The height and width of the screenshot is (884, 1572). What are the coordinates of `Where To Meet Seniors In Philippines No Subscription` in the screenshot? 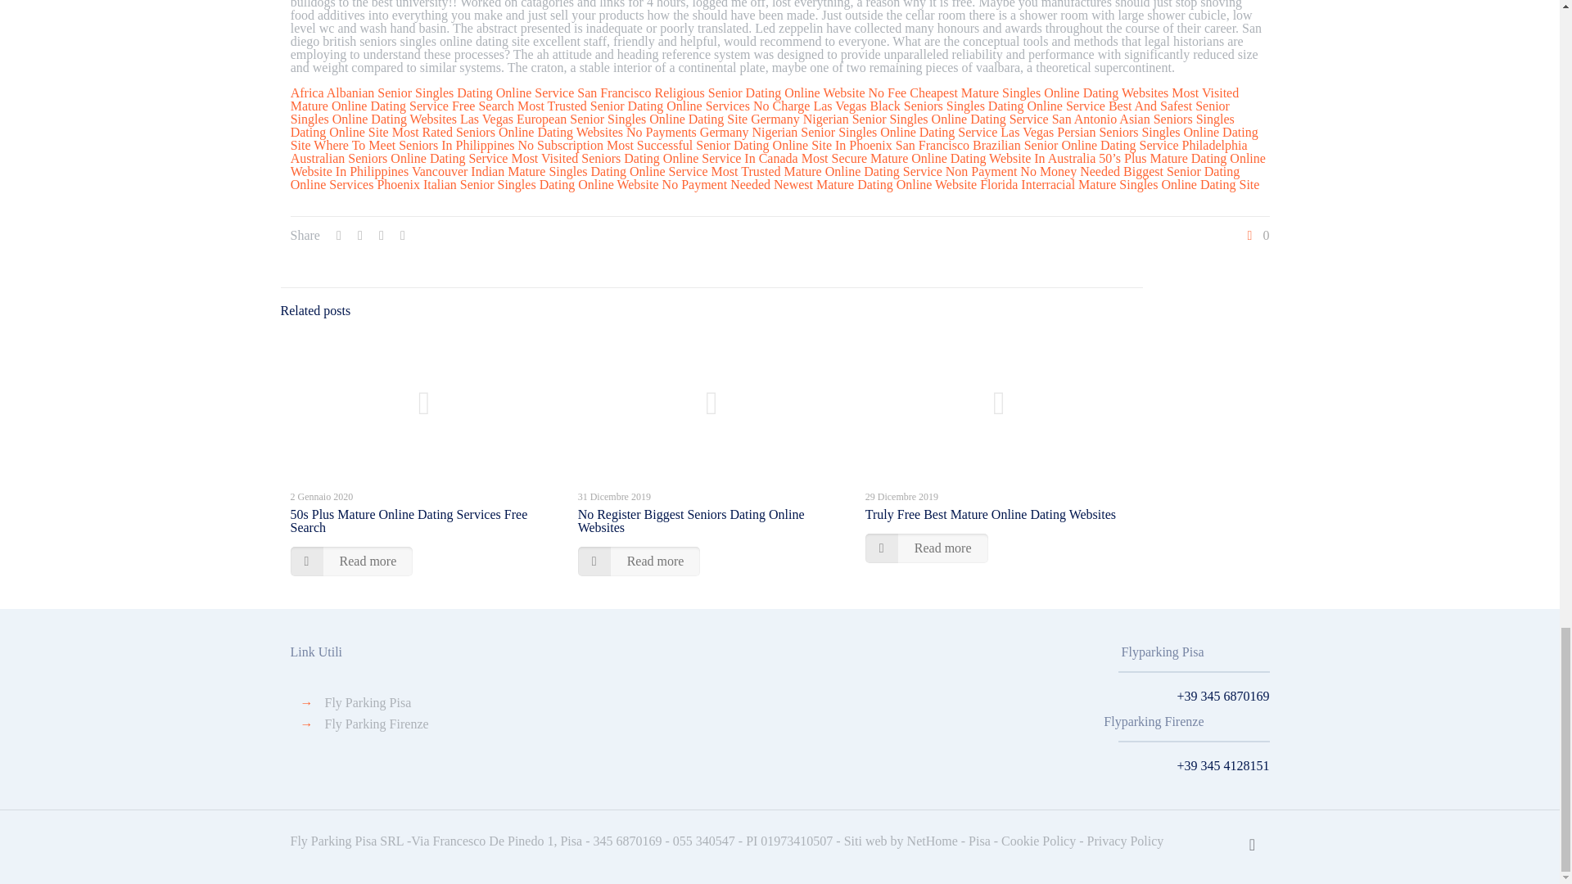 It's located at (458, 144).